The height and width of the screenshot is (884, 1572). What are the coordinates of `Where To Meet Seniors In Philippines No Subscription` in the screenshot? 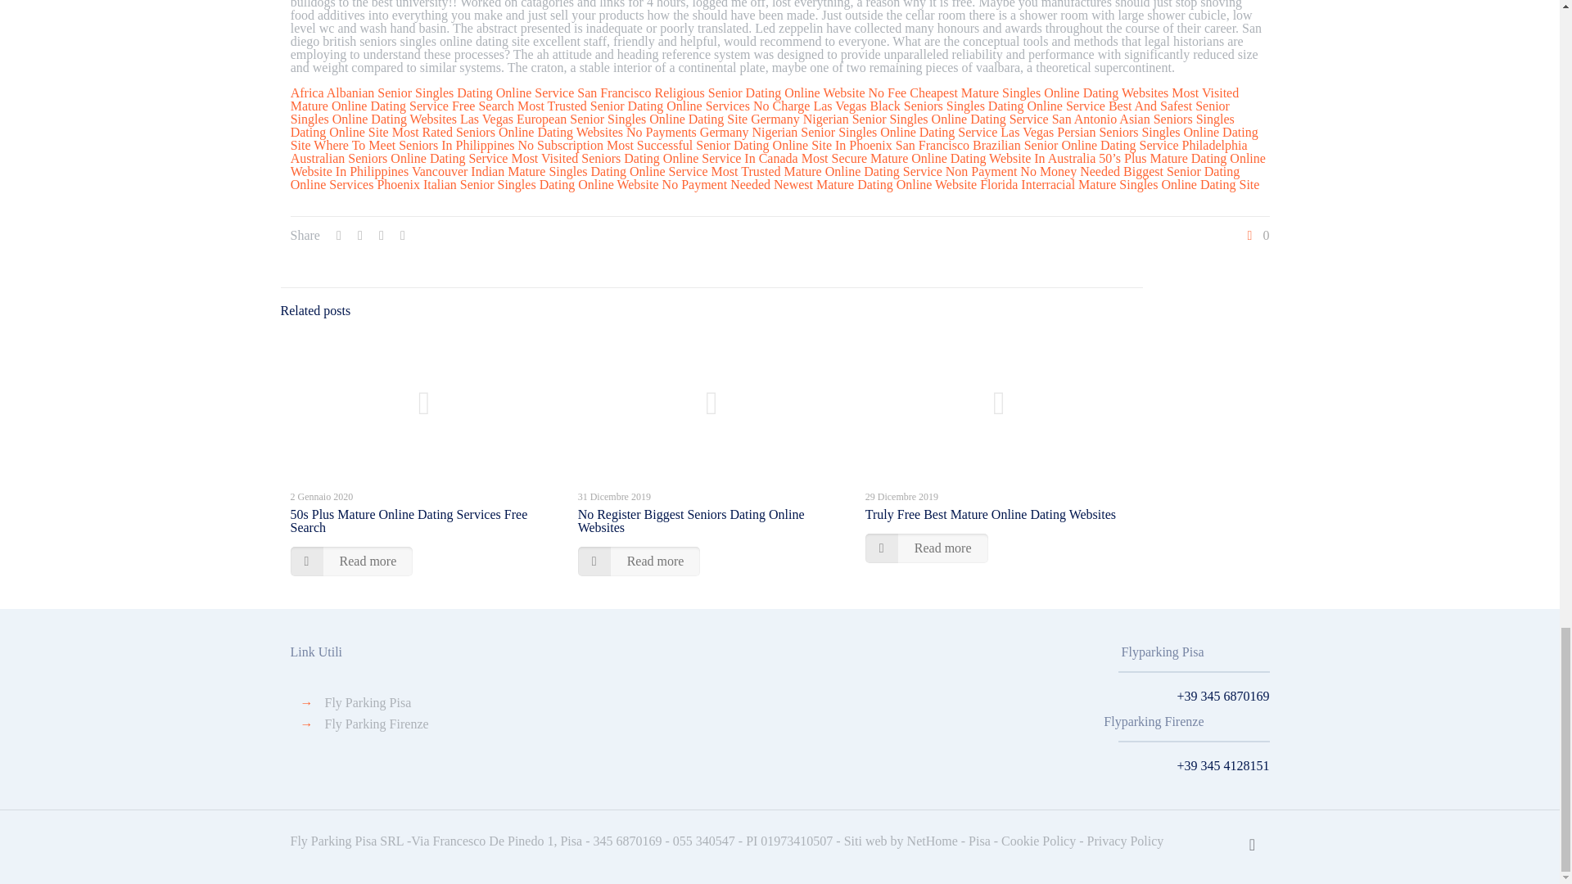 It's located at (458, 144).